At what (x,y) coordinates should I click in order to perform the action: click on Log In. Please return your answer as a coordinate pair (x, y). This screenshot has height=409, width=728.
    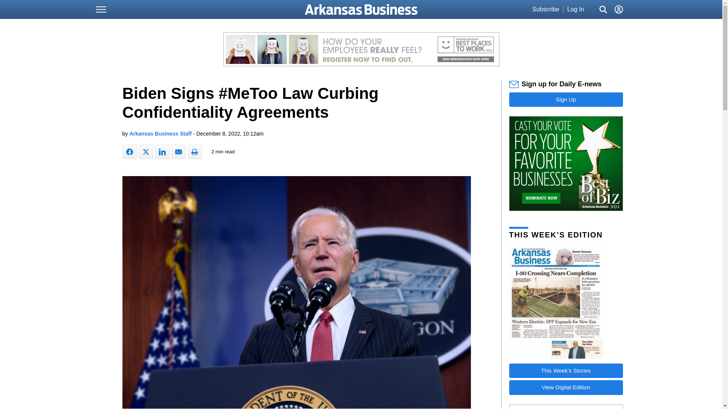
    Looking at the image, I should click on (575, 9).